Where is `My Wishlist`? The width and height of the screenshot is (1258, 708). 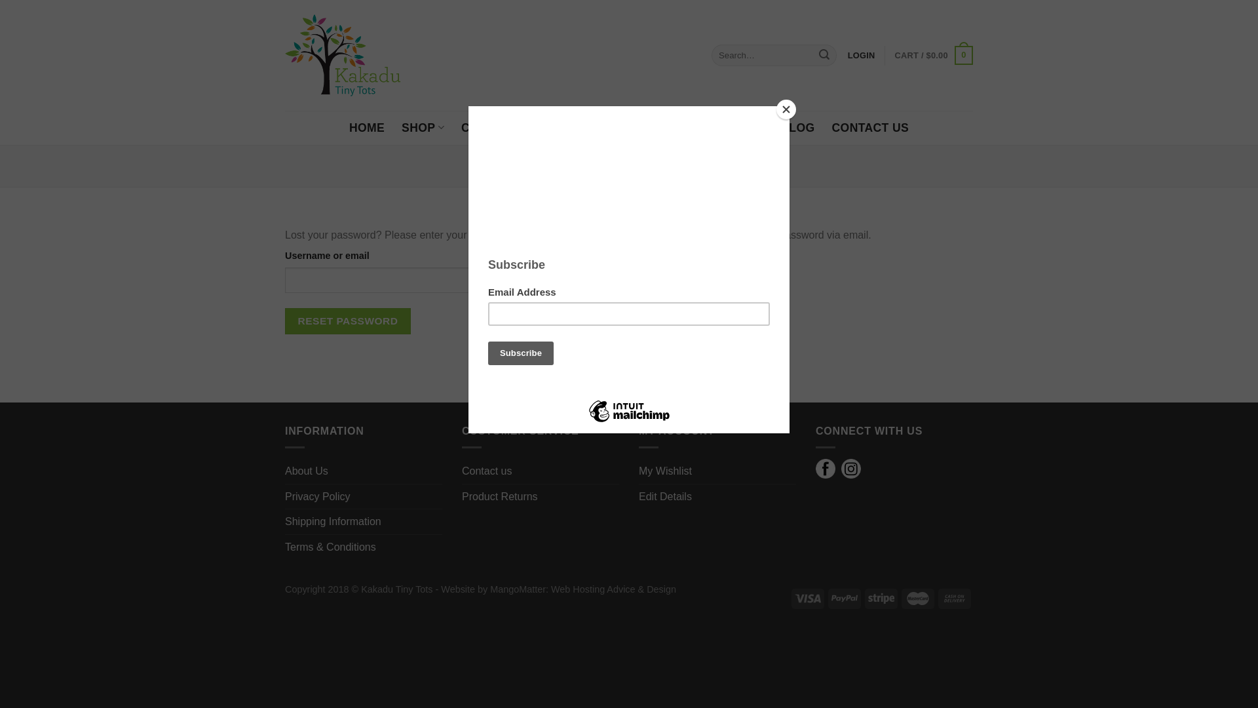
My Wishlist is located at coordinates (666, 471).